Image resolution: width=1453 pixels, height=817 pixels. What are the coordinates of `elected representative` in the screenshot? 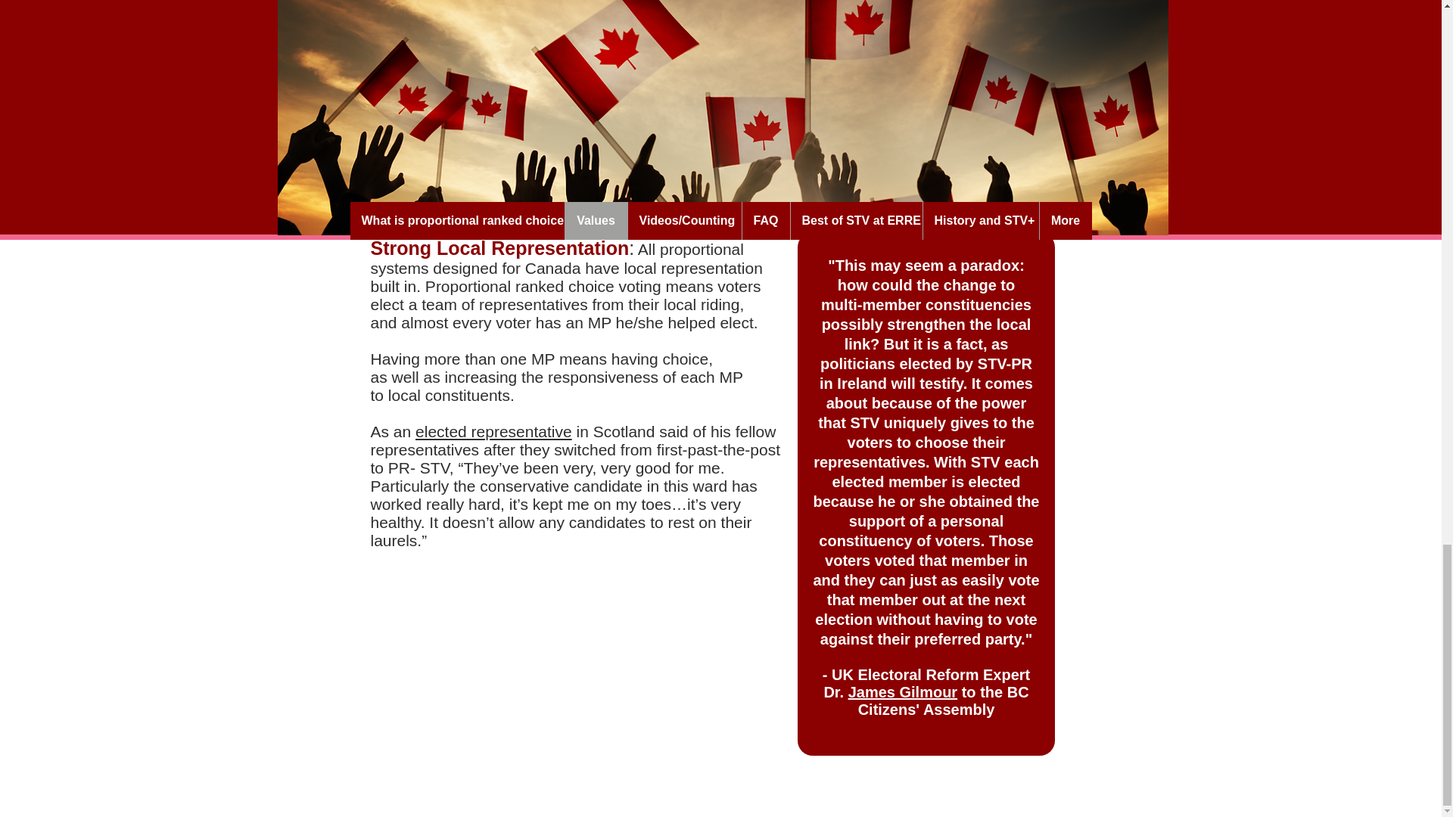 It's located at (493, 431).